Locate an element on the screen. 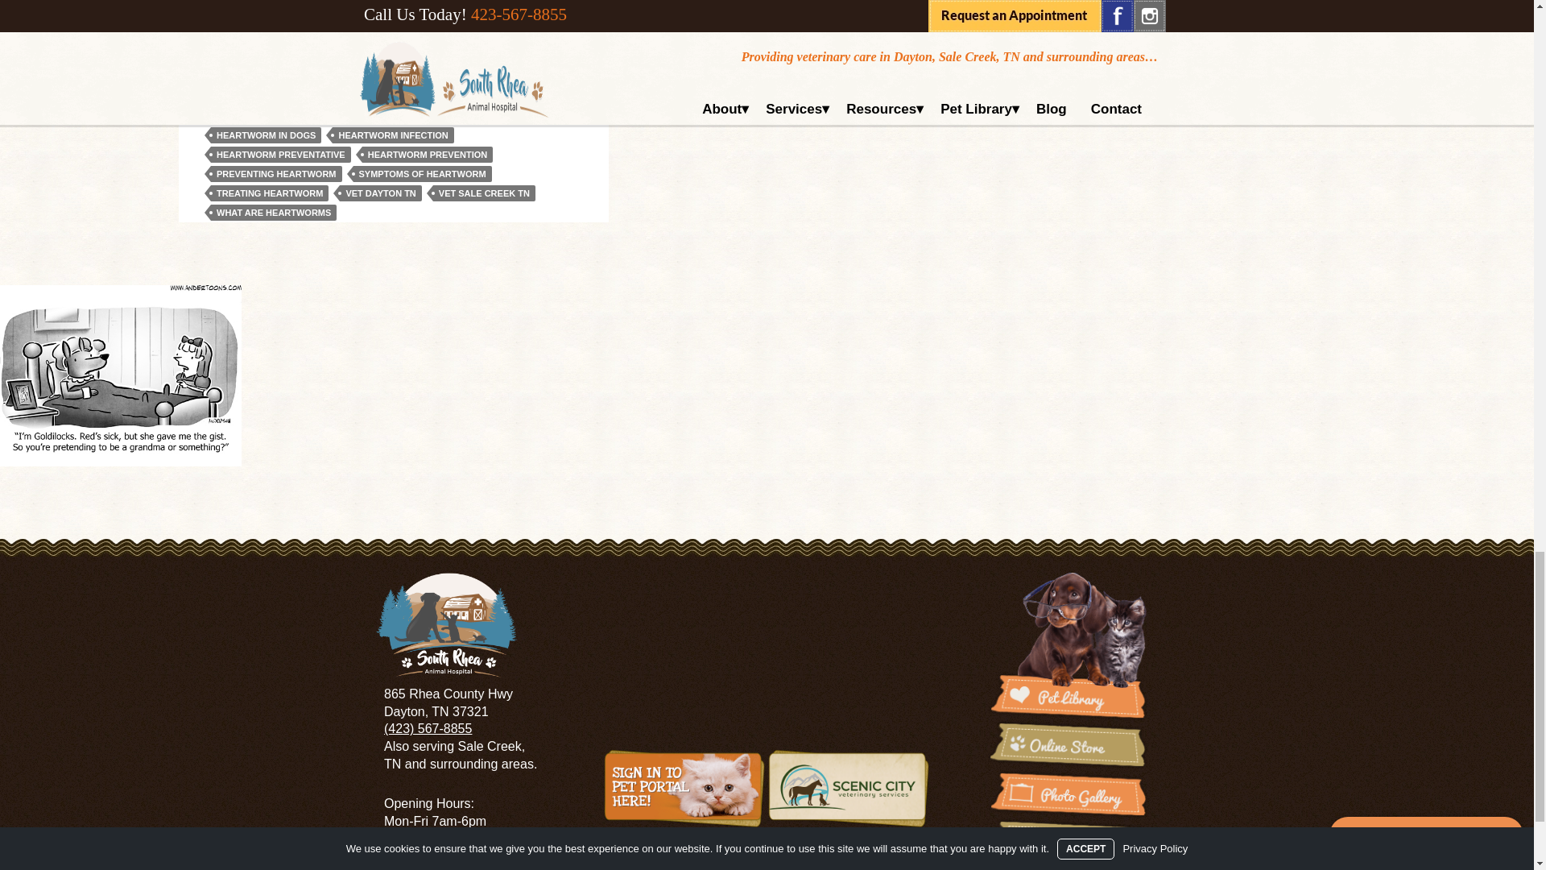  Photo Gallery is located at coordinates (1068, 794).